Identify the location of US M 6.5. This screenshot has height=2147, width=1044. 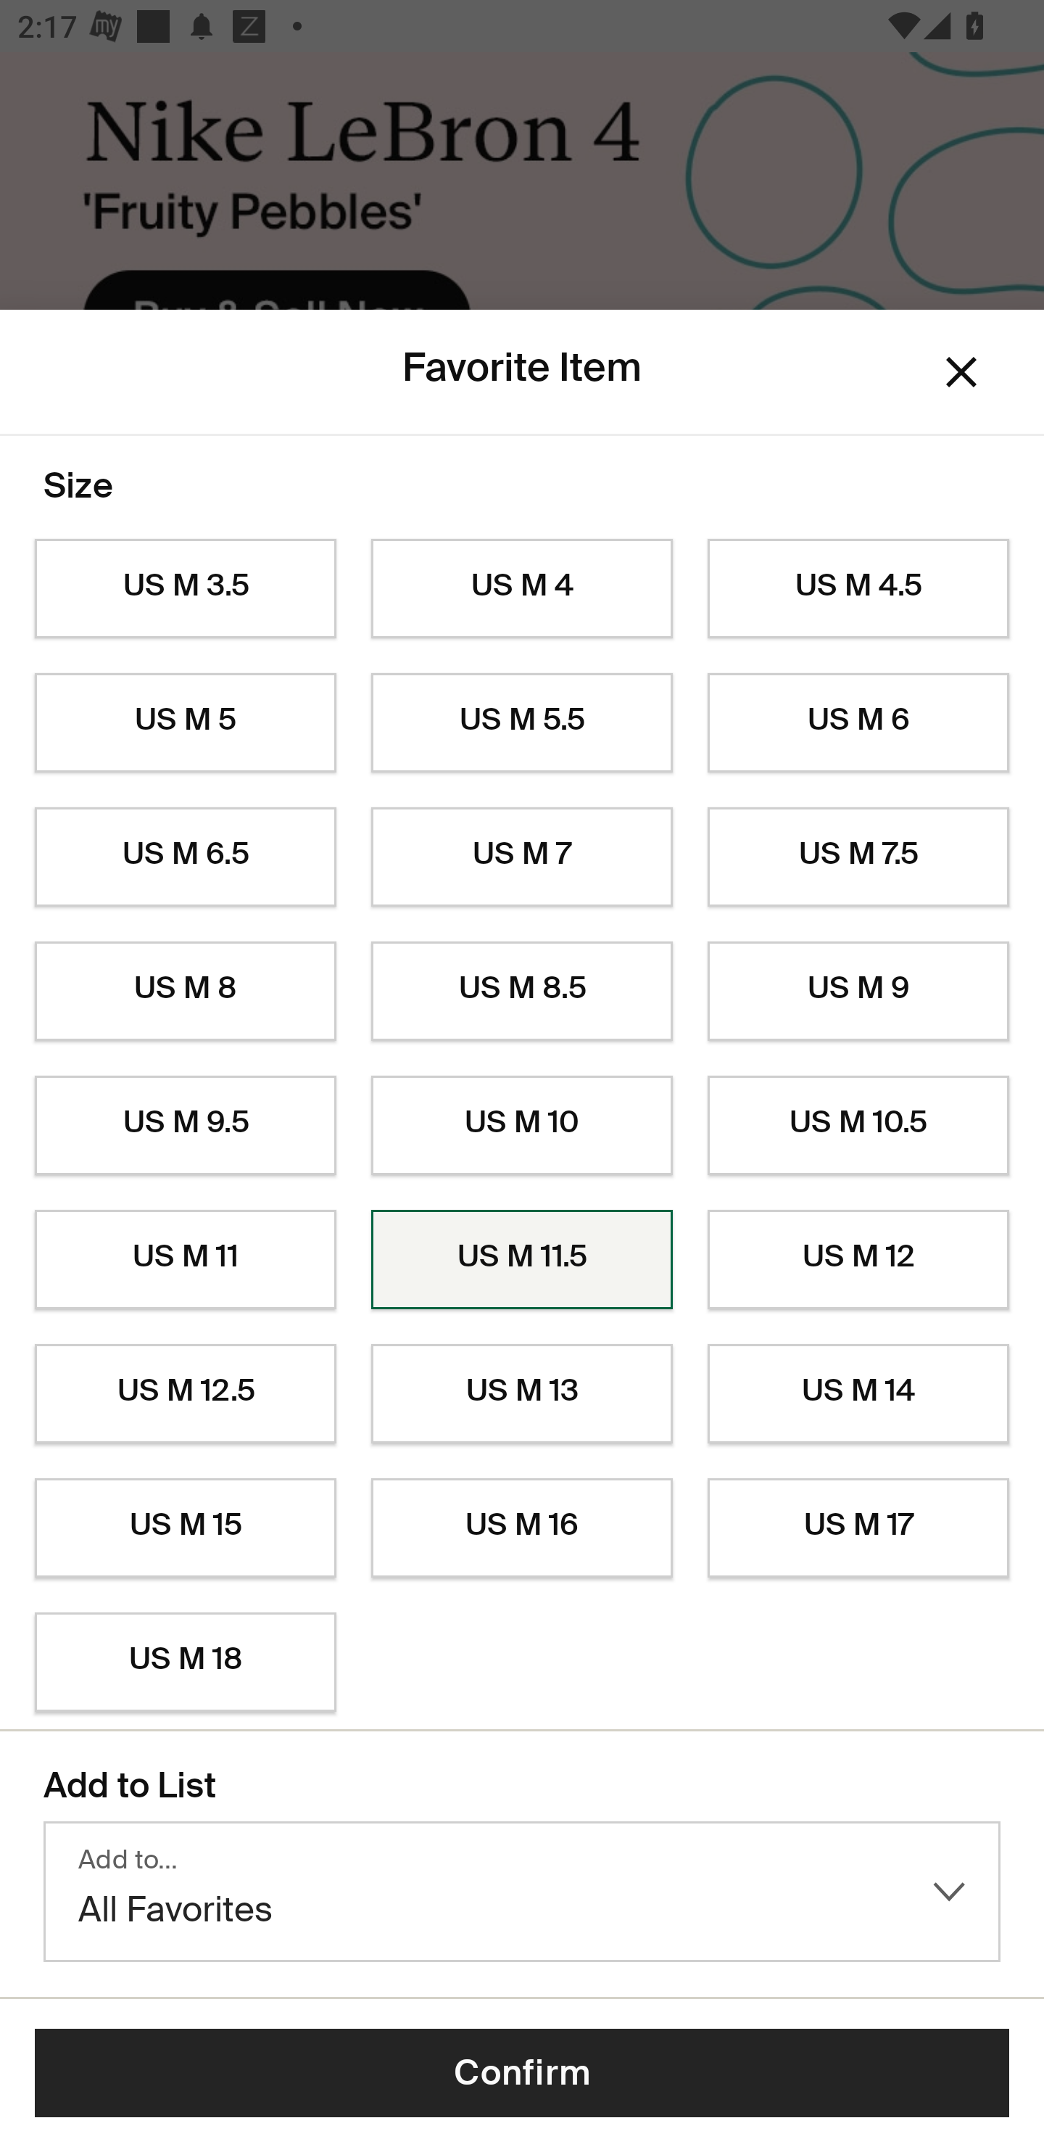
(185, 857).